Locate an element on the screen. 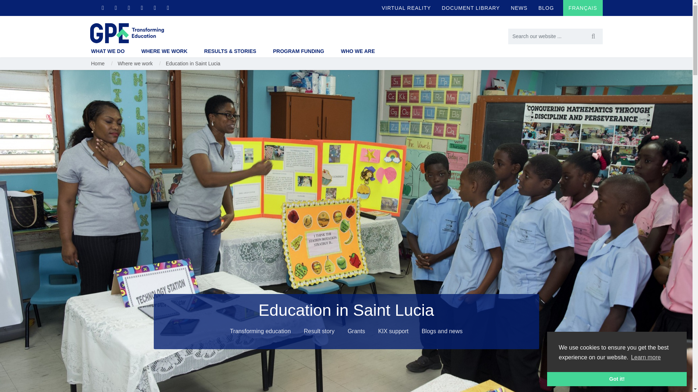  Anchor link to: Result story is located at coordinates (319, 331).